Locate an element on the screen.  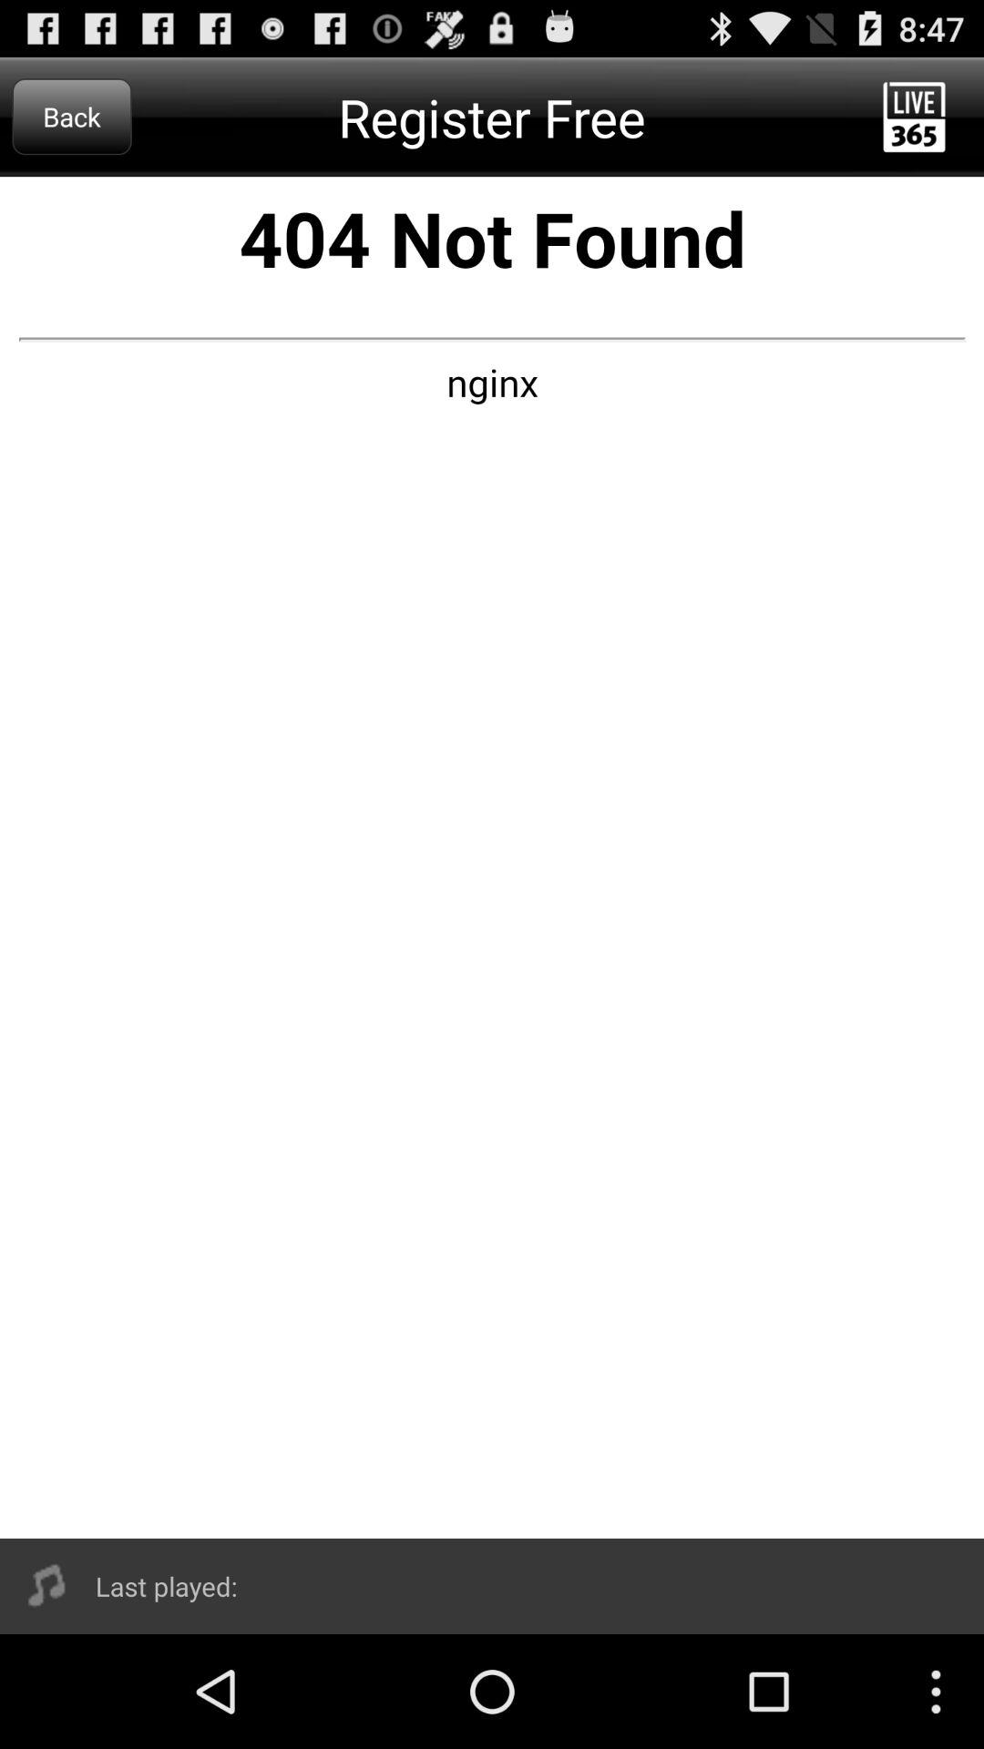
error page is located at coordinates (492, 858).